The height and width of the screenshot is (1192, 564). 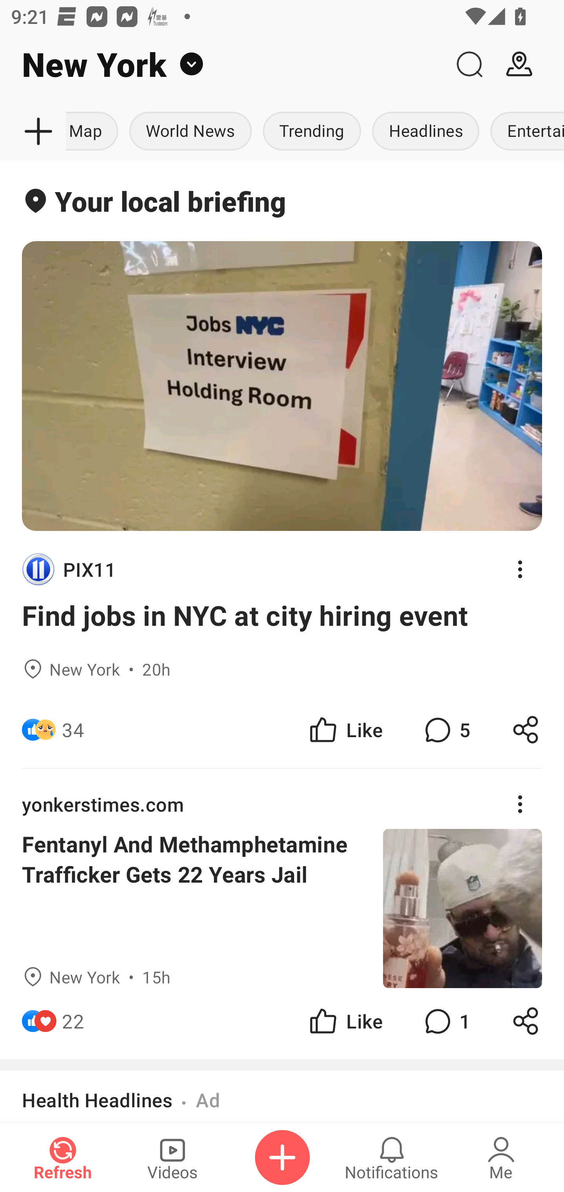 I want to click on Videos, so click(x=172, y=1157).